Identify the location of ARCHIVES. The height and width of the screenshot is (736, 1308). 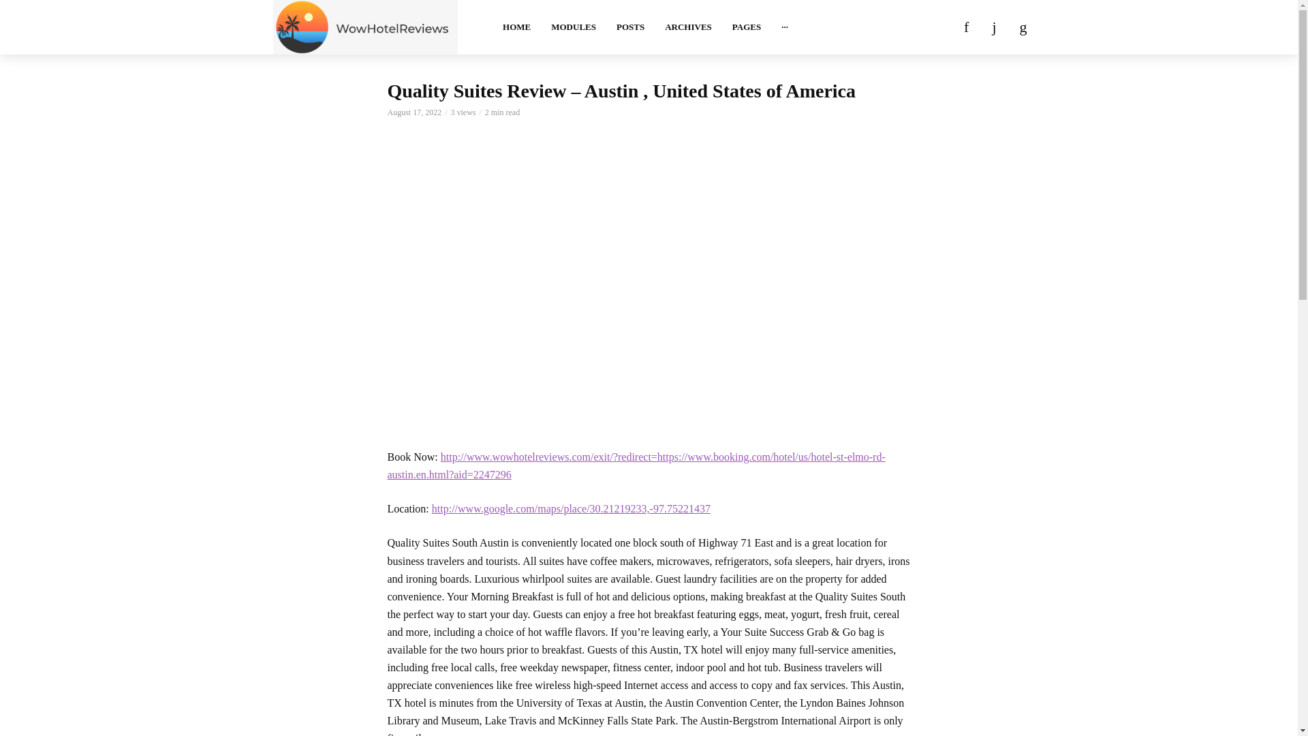
(688, 27).